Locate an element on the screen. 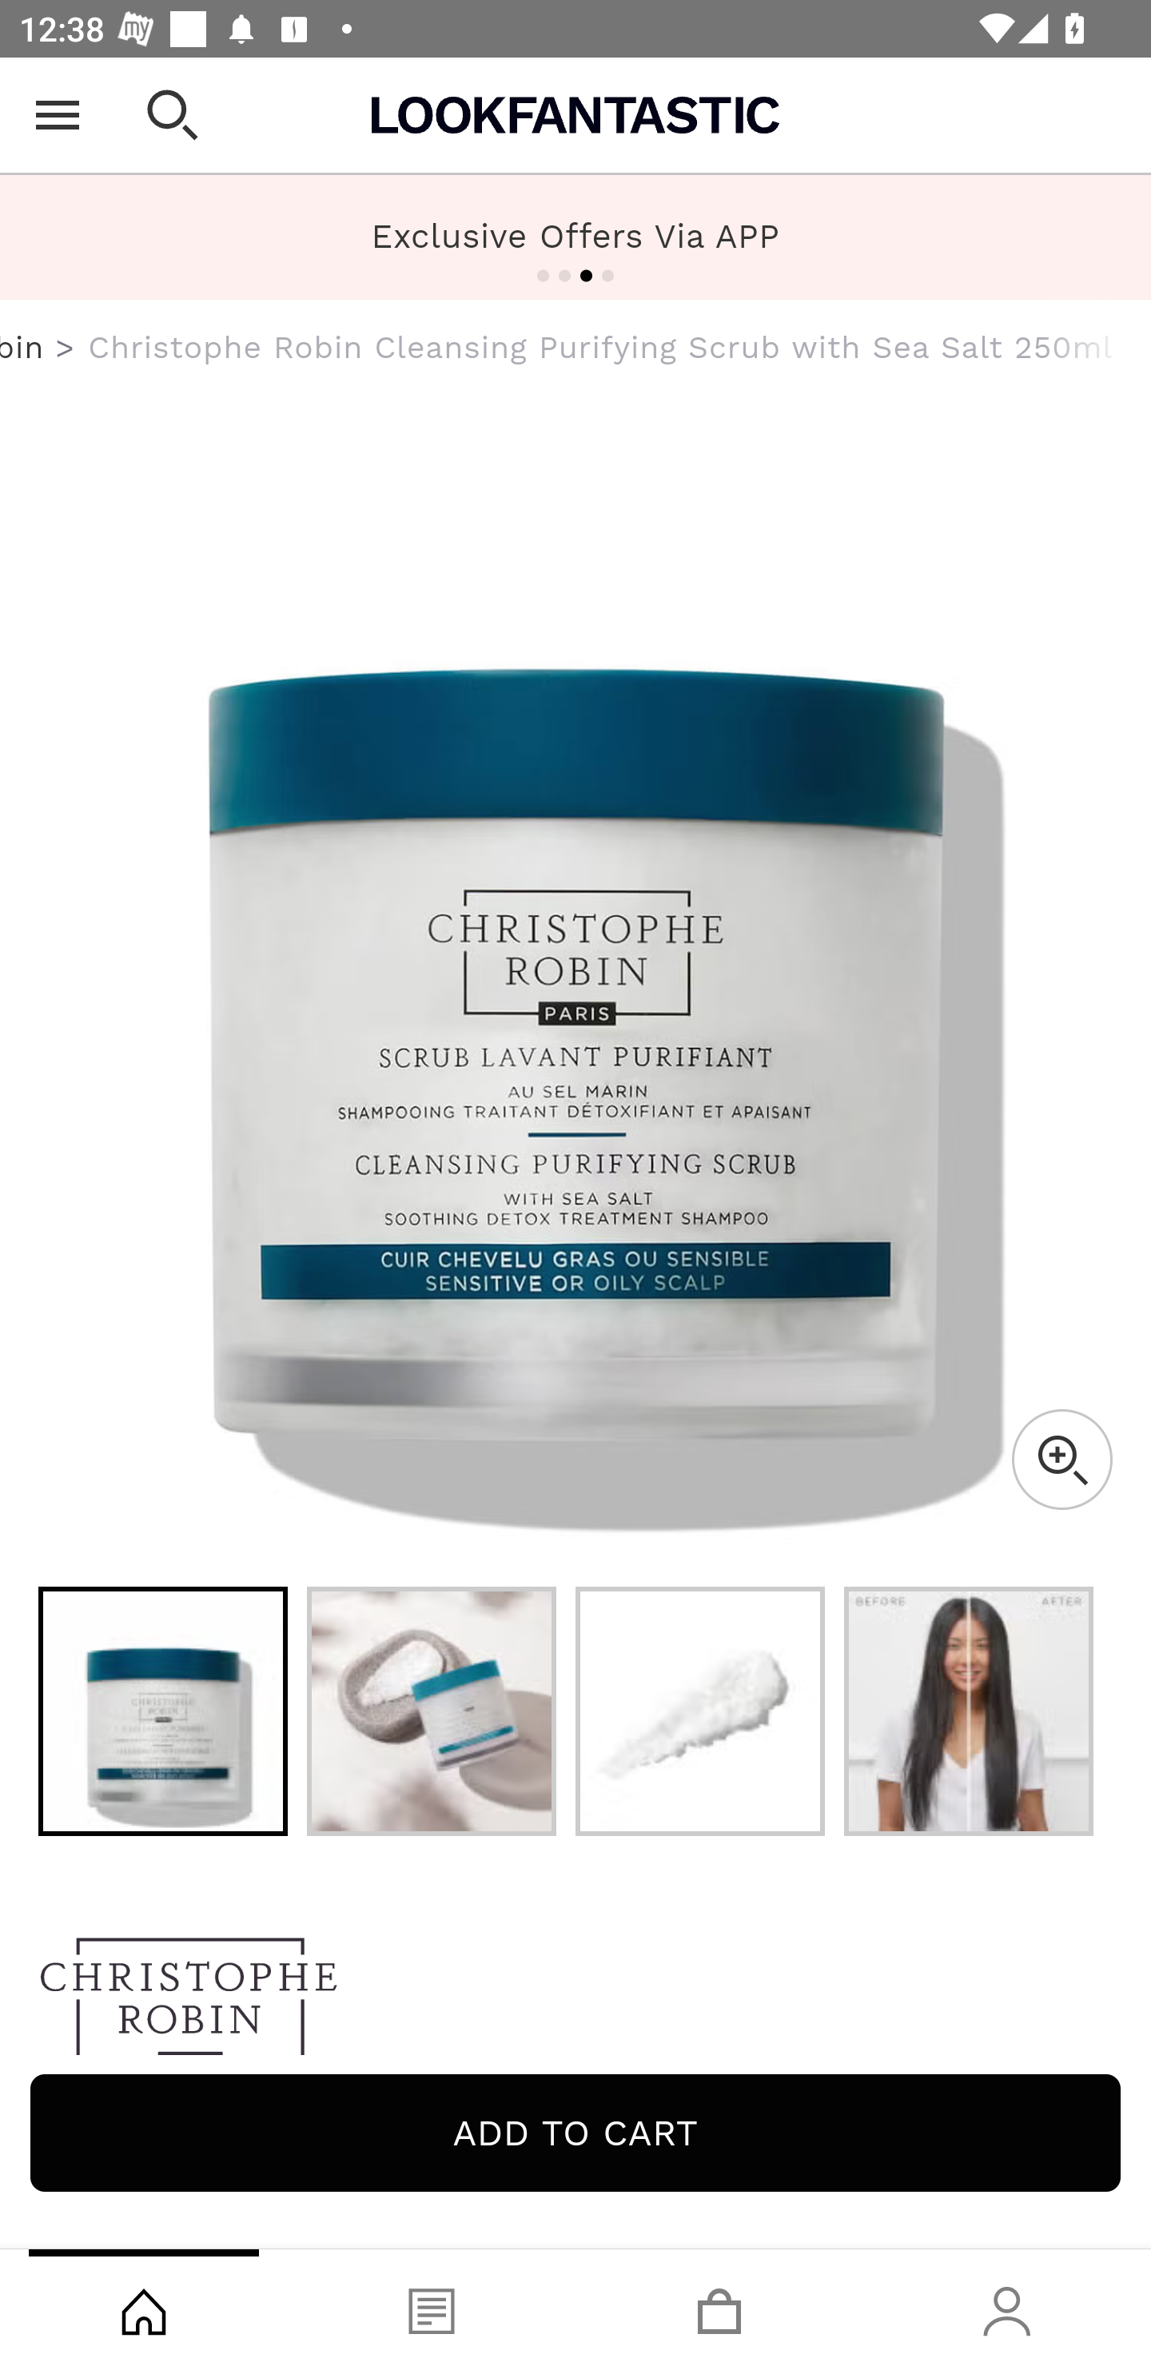 This screenshot has height=2366, width=1151. Open Menu is located at coordinates (58, 115).